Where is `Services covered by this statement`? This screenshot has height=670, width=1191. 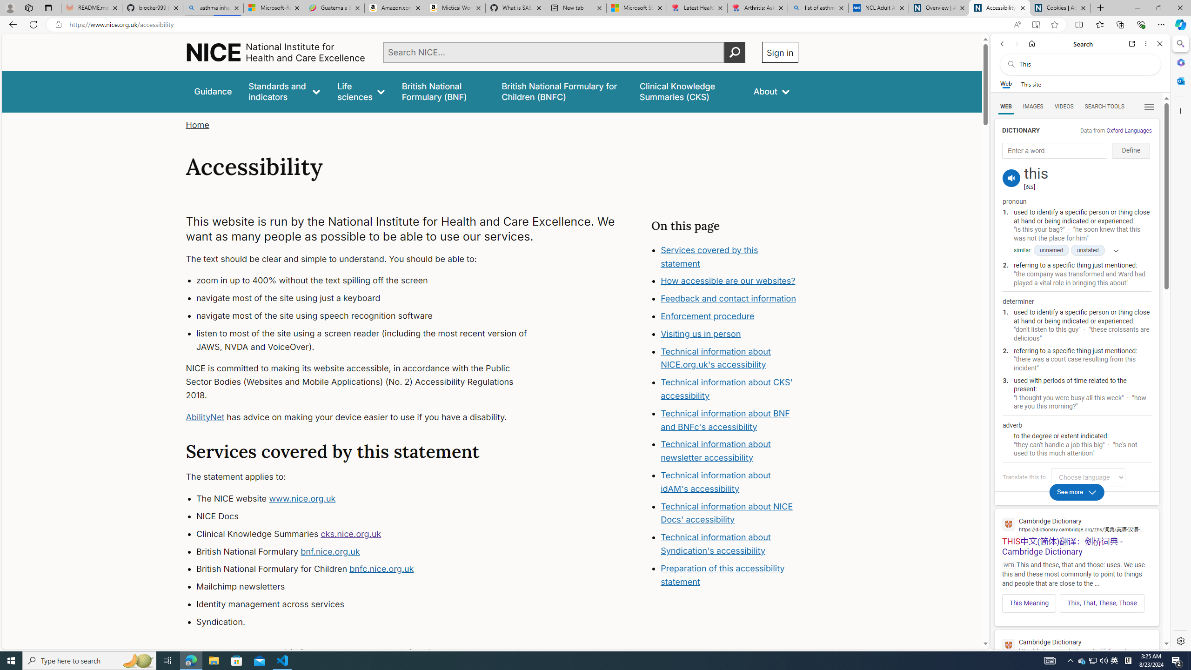 Services covered by this statement is located at coordinates (729, 257).